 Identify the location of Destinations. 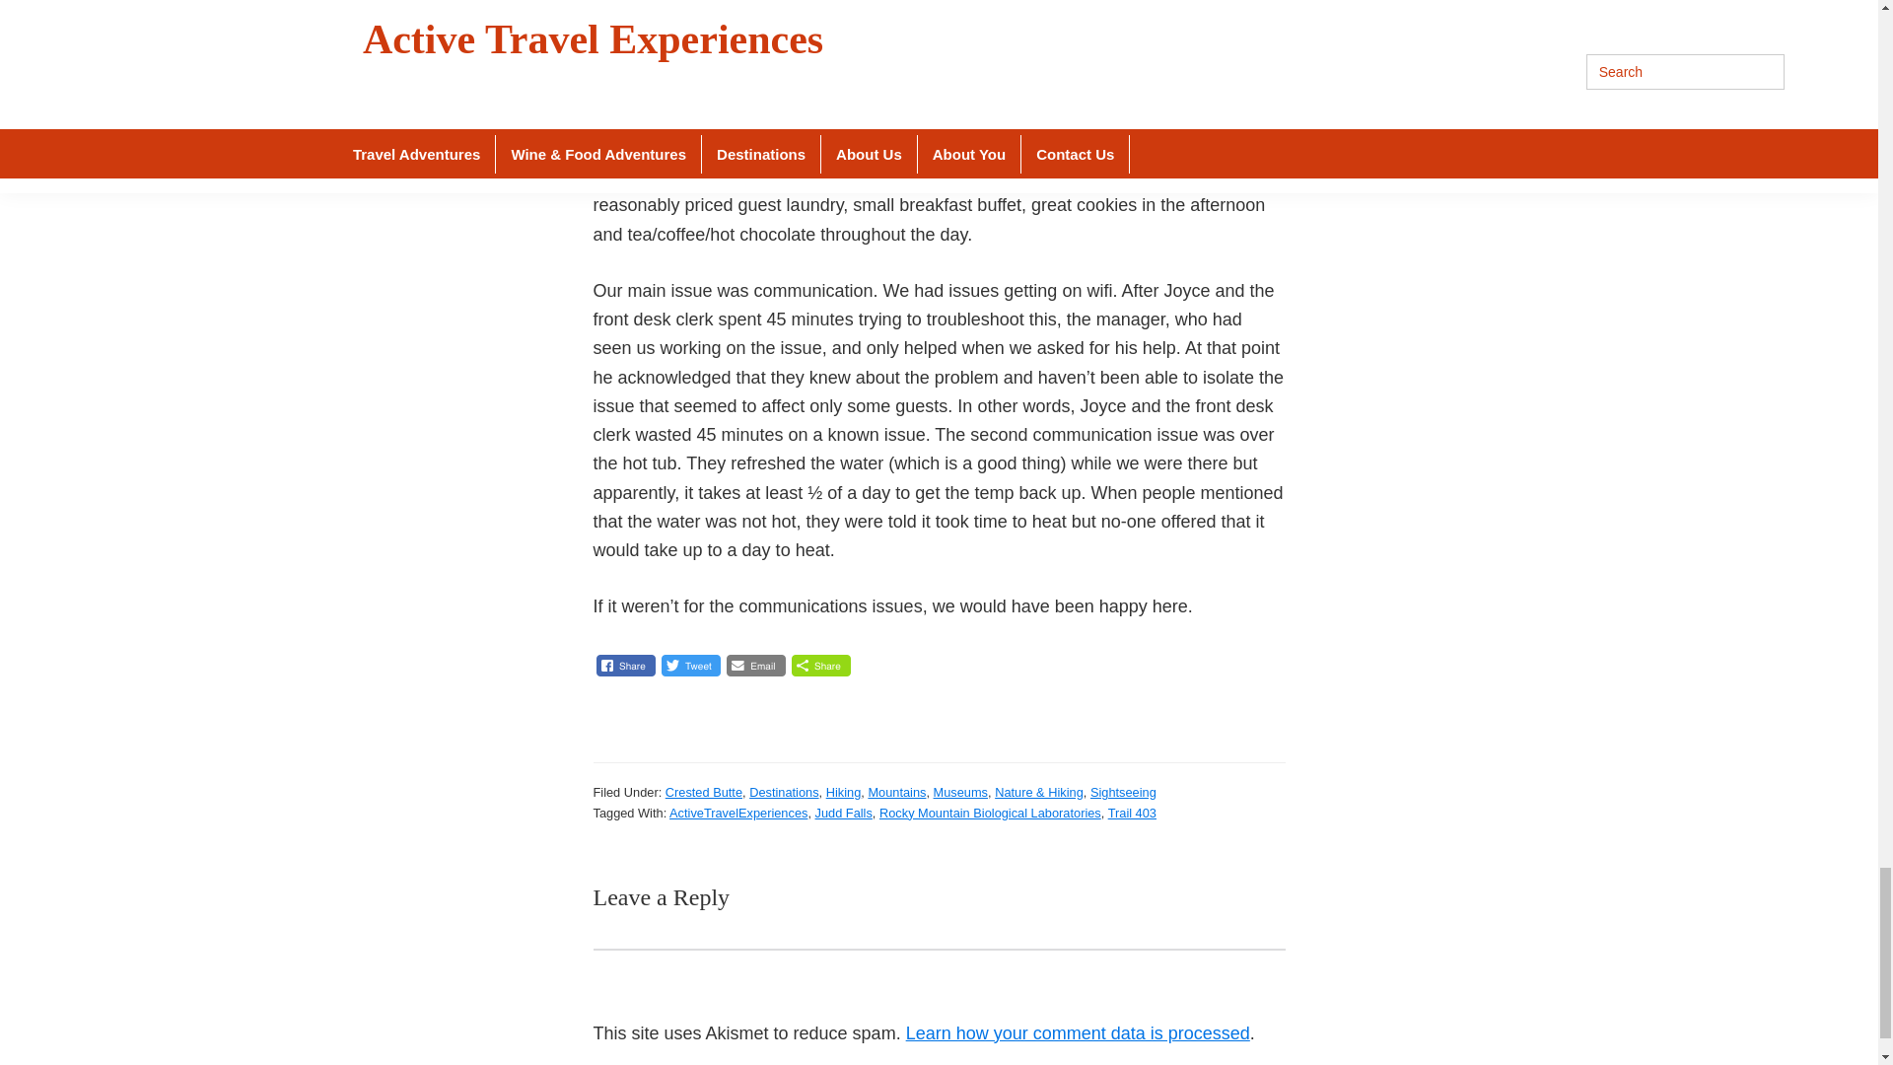
(783, 792).